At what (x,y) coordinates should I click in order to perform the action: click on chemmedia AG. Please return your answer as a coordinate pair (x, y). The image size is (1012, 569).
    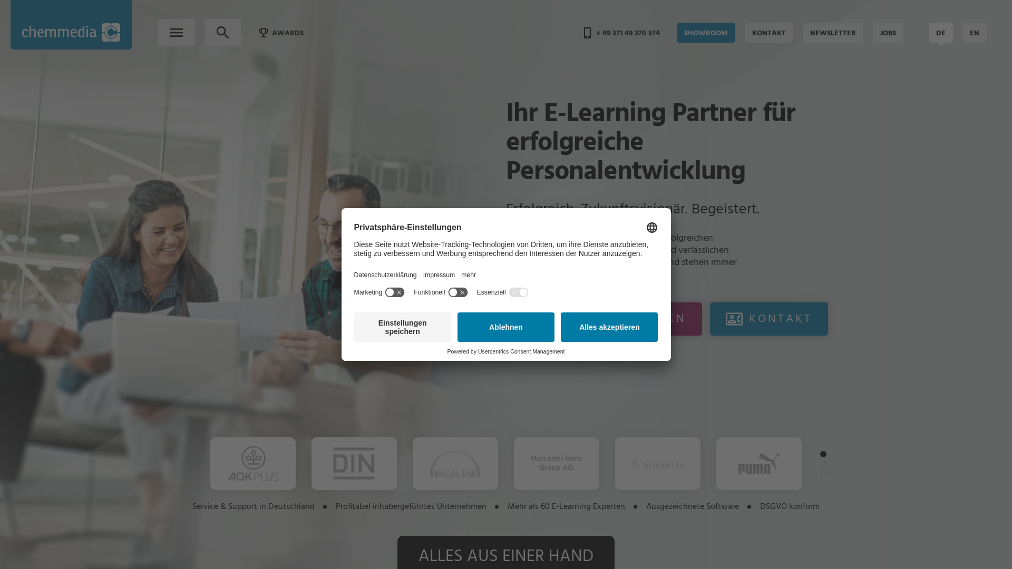
    Looking at the image, I should click on (71, 25).